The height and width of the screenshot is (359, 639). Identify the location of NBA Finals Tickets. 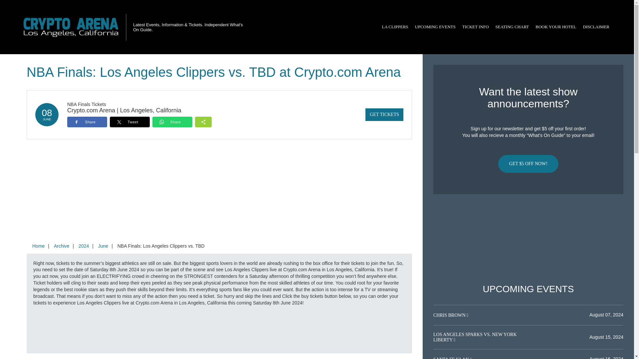
(87, 104).